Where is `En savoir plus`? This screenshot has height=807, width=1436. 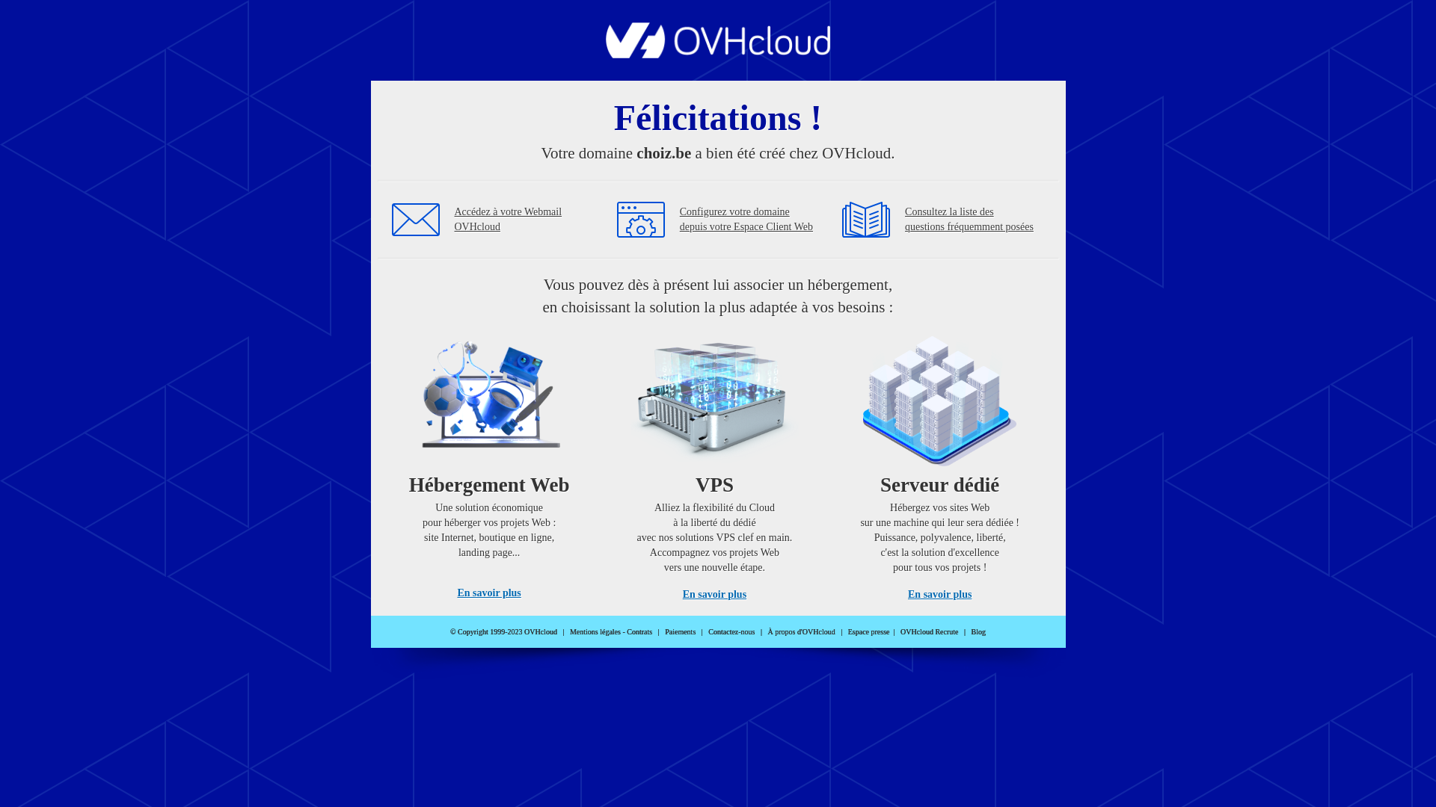
En savoir plus is located at coordinates (489, 593).